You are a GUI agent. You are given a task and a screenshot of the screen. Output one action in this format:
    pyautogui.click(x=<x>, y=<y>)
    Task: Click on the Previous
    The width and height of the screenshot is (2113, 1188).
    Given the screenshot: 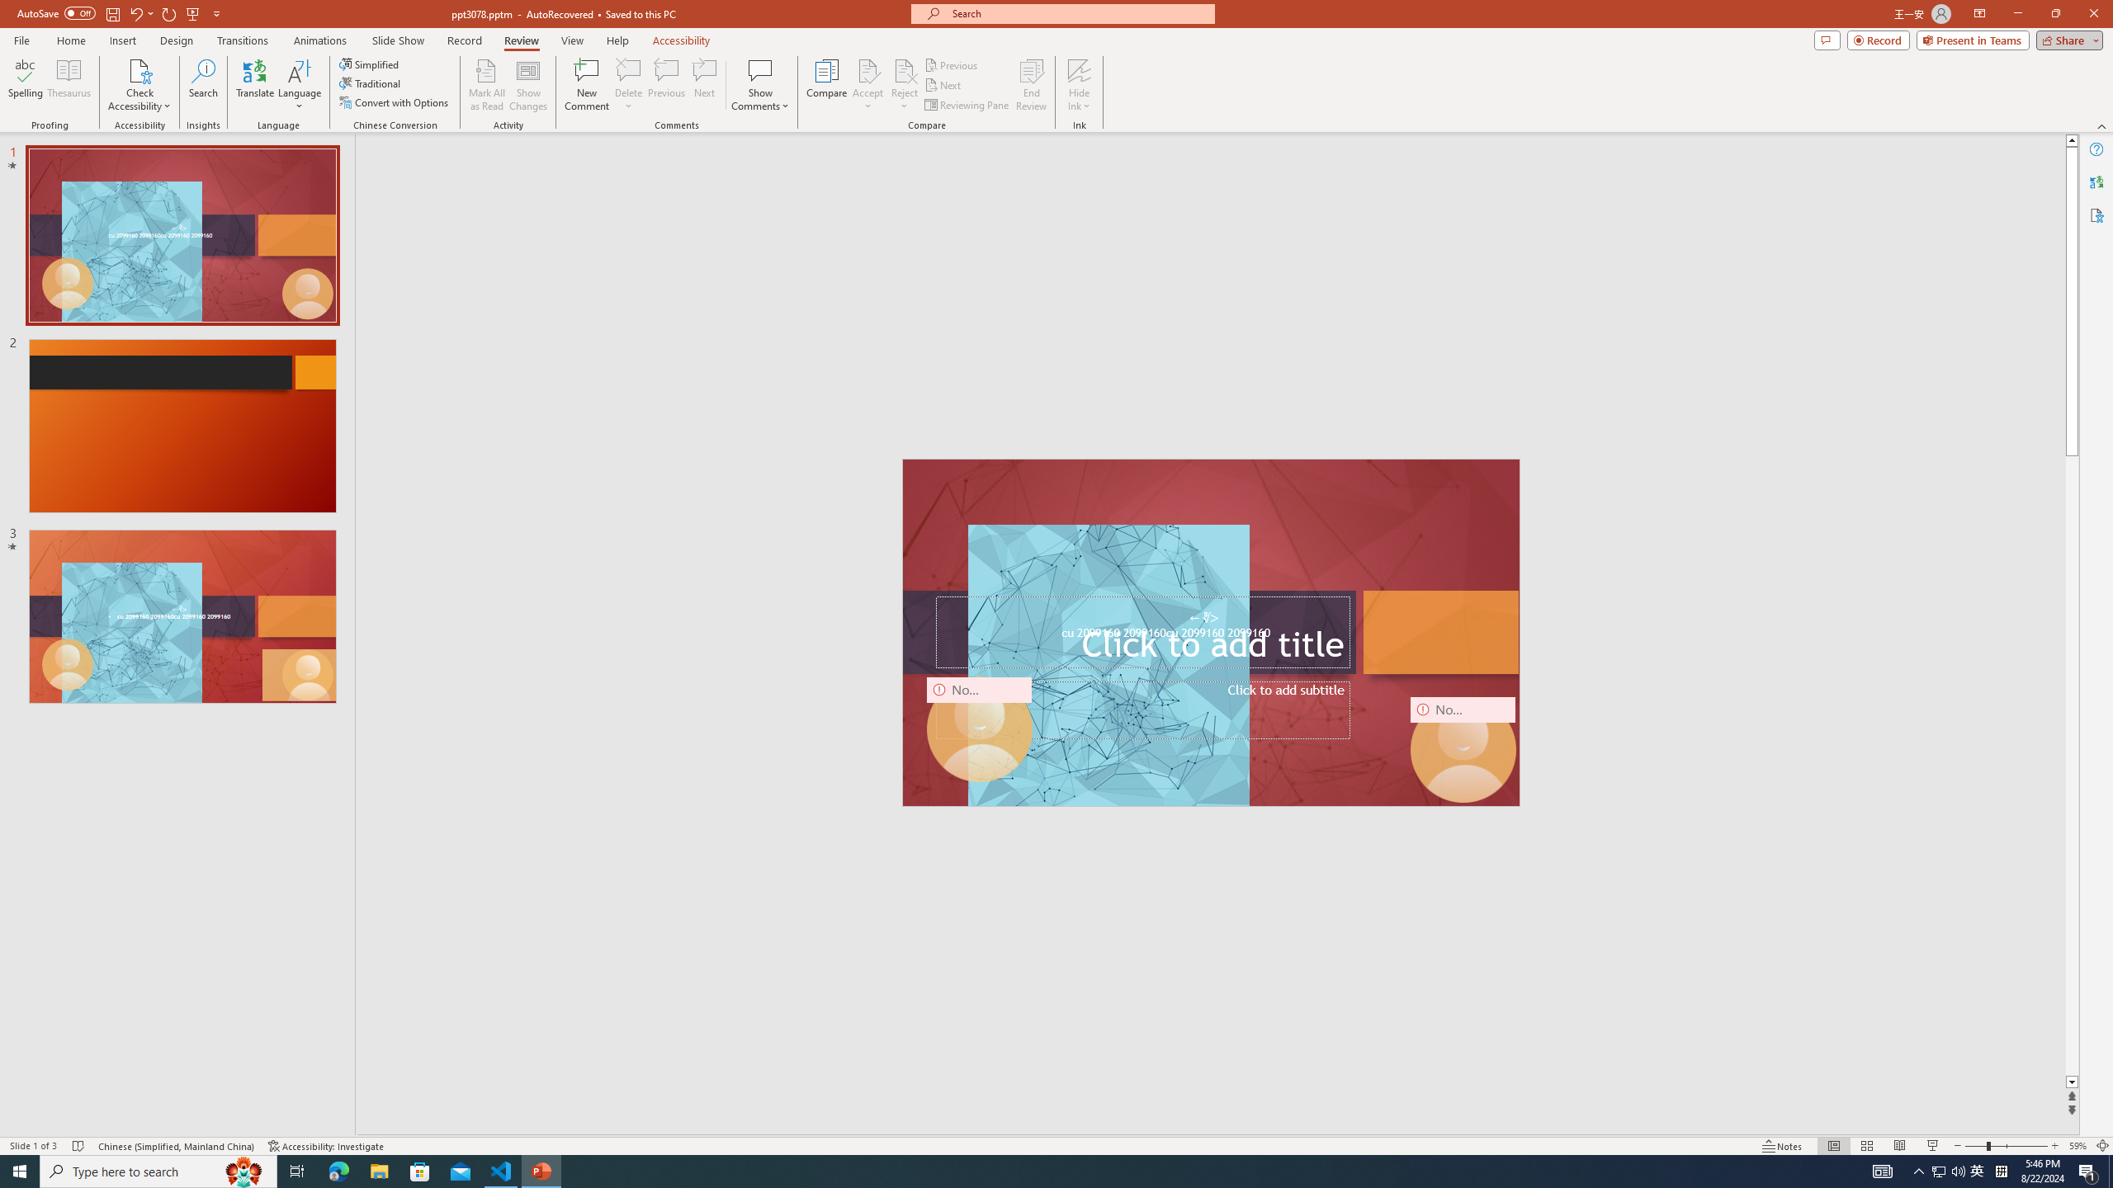 What is the action you would take?
    pyautogui.click(x=952, y=64)
    